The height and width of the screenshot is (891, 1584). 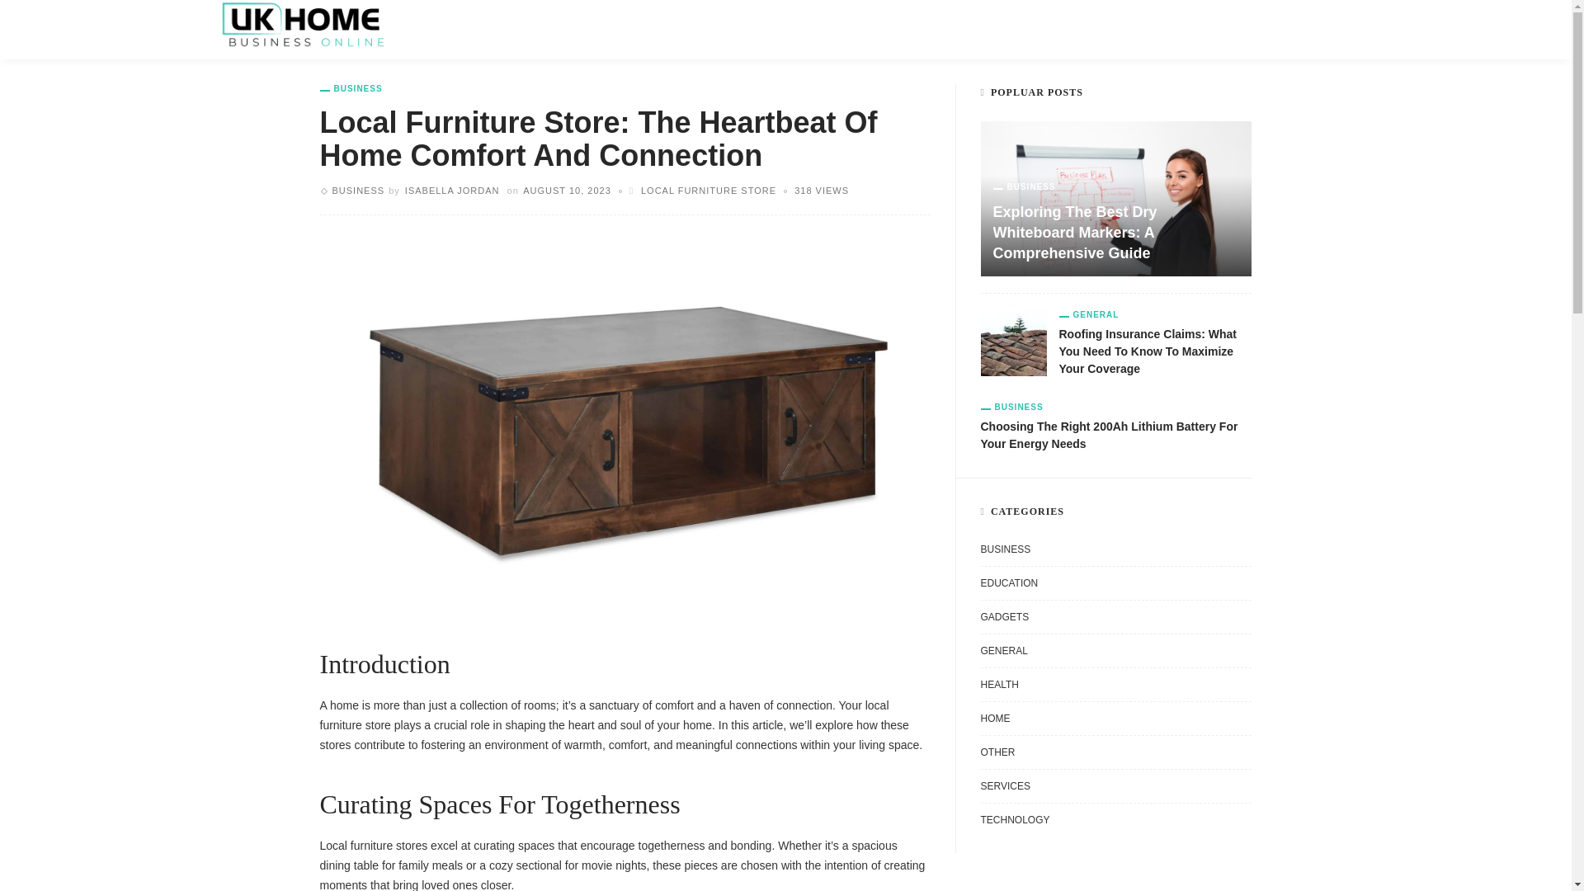 I want to click on HOME, so click(x=448, y=30).